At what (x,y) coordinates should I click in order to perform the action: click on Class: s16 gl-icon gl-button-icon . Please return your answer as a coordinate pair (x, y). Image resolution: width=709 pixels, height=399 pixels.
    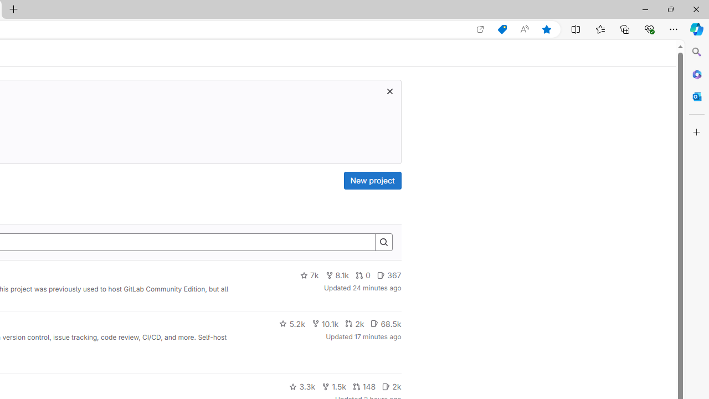
    Looking at the image, I should click on (389, 91).